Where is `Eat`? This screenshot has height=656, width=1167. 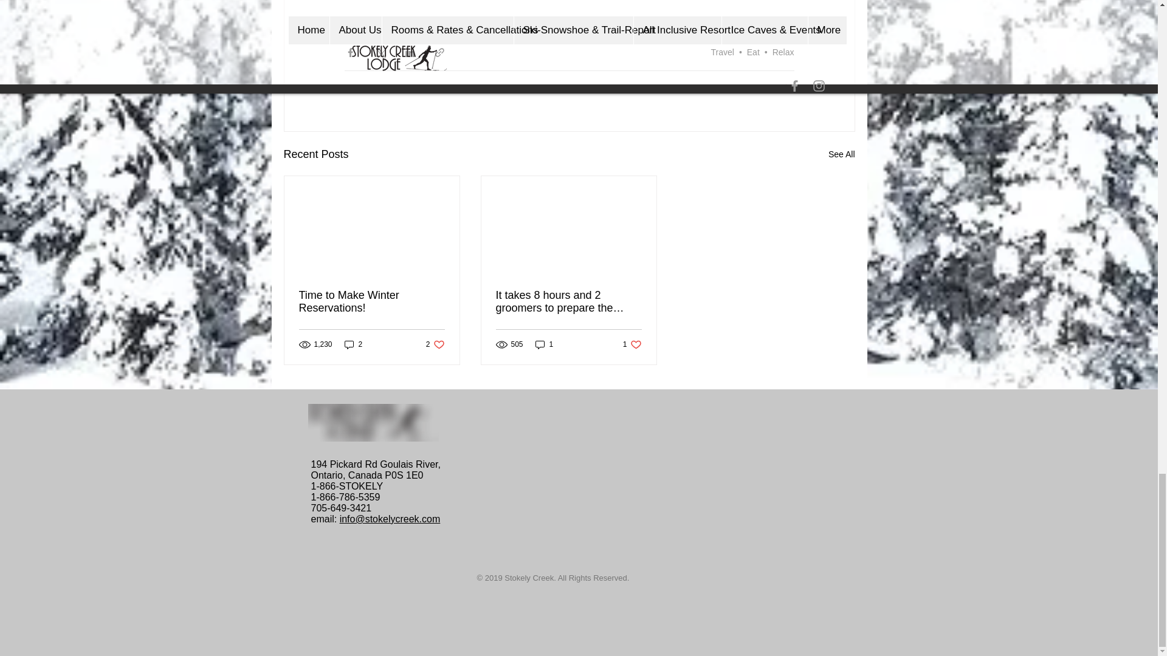
Eat is located at coordinates (783, 52).